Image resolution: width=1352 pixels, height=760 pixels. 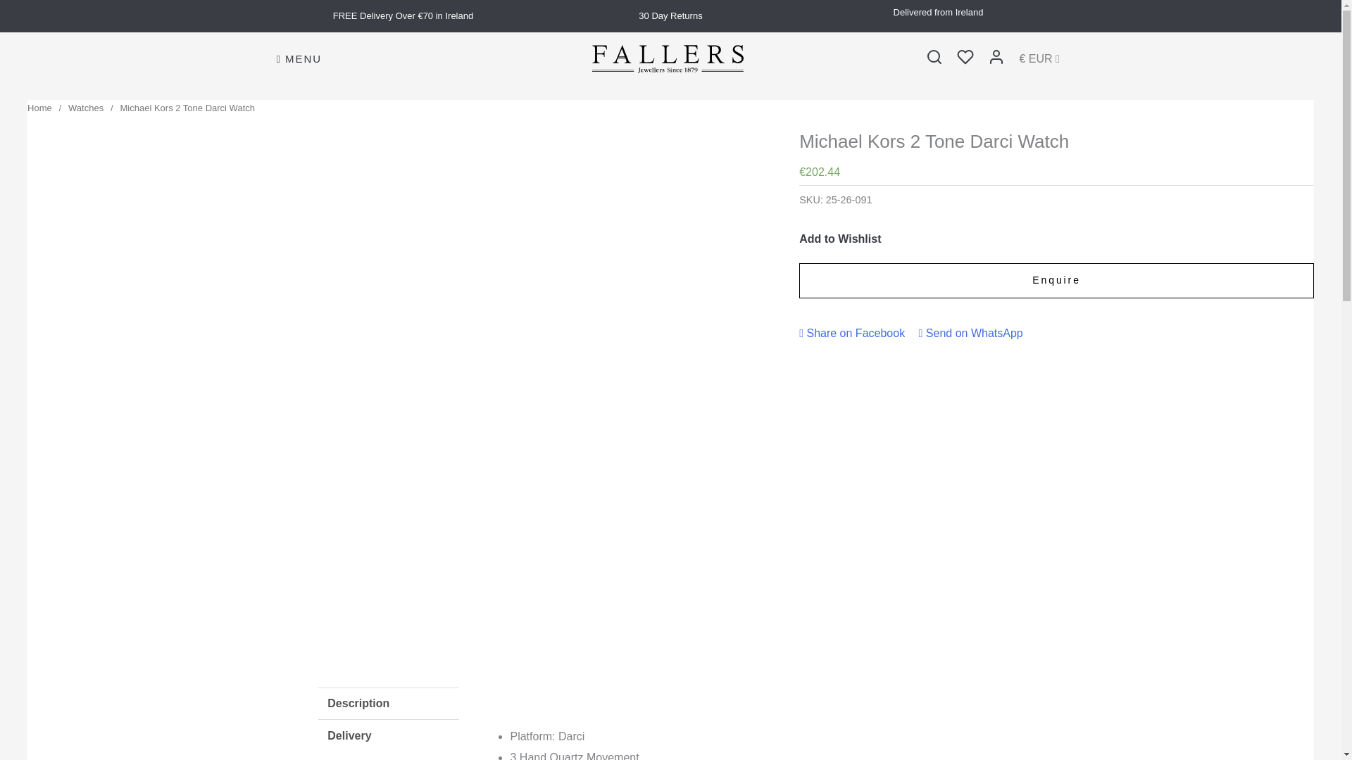 I want to click on Add to Wishlist, so click(x=839, y=239).